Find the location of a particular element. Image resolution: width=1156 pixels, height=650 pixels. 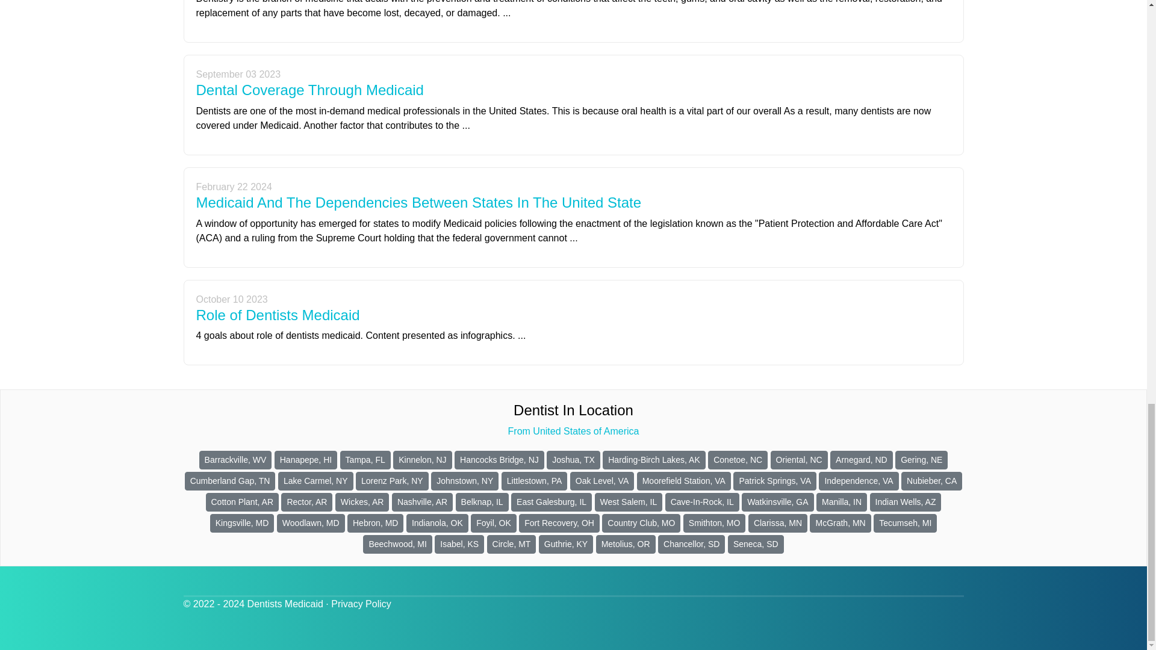

Conetoe, NC is located at coordinates (737, 460).